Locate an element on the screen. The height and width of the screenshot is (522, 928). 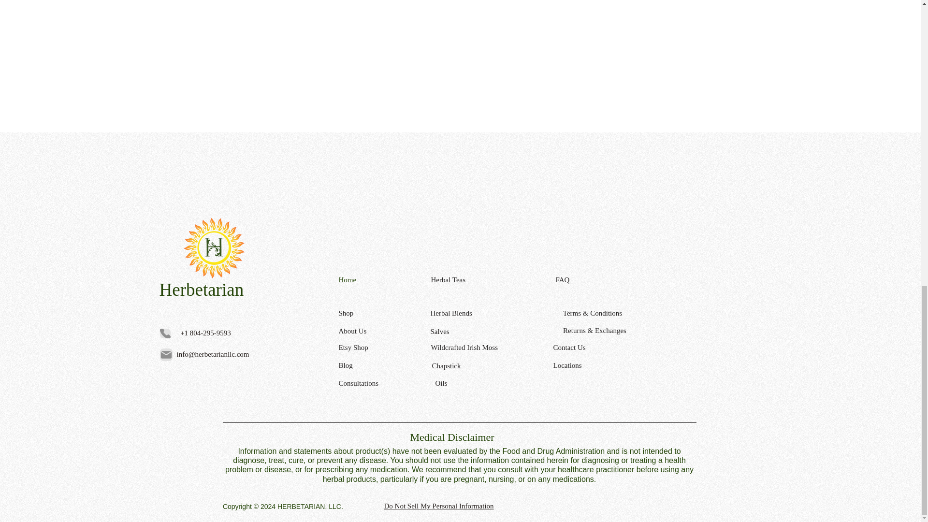
Blog is located at coordinates (373, 365).